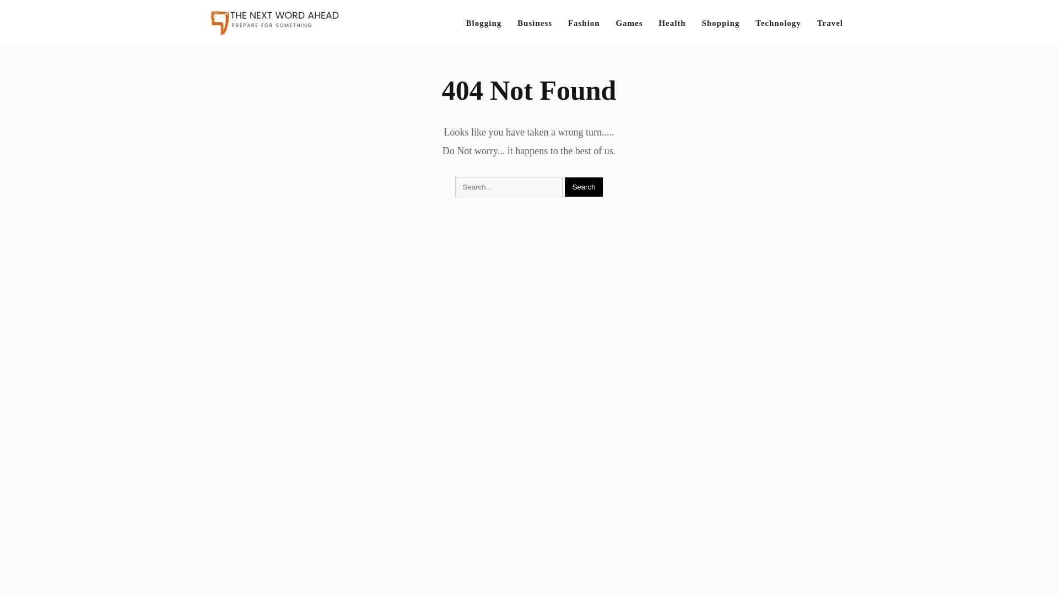 Image resolution: width=1058 pixels, height=595 pixels. What do you see at coordinates (720, 23) in the screenshot?
I see `Shopping` at bounding box center [720, 23].